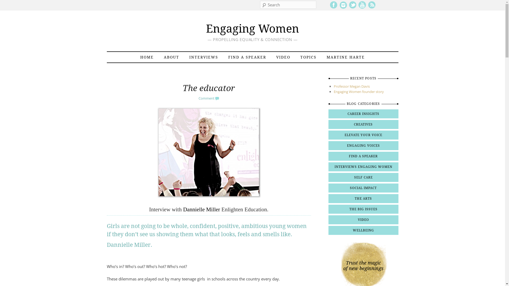  Describe the element at coordinates (363, 124) in the screenshot. I see `CREATIVES` at that location.